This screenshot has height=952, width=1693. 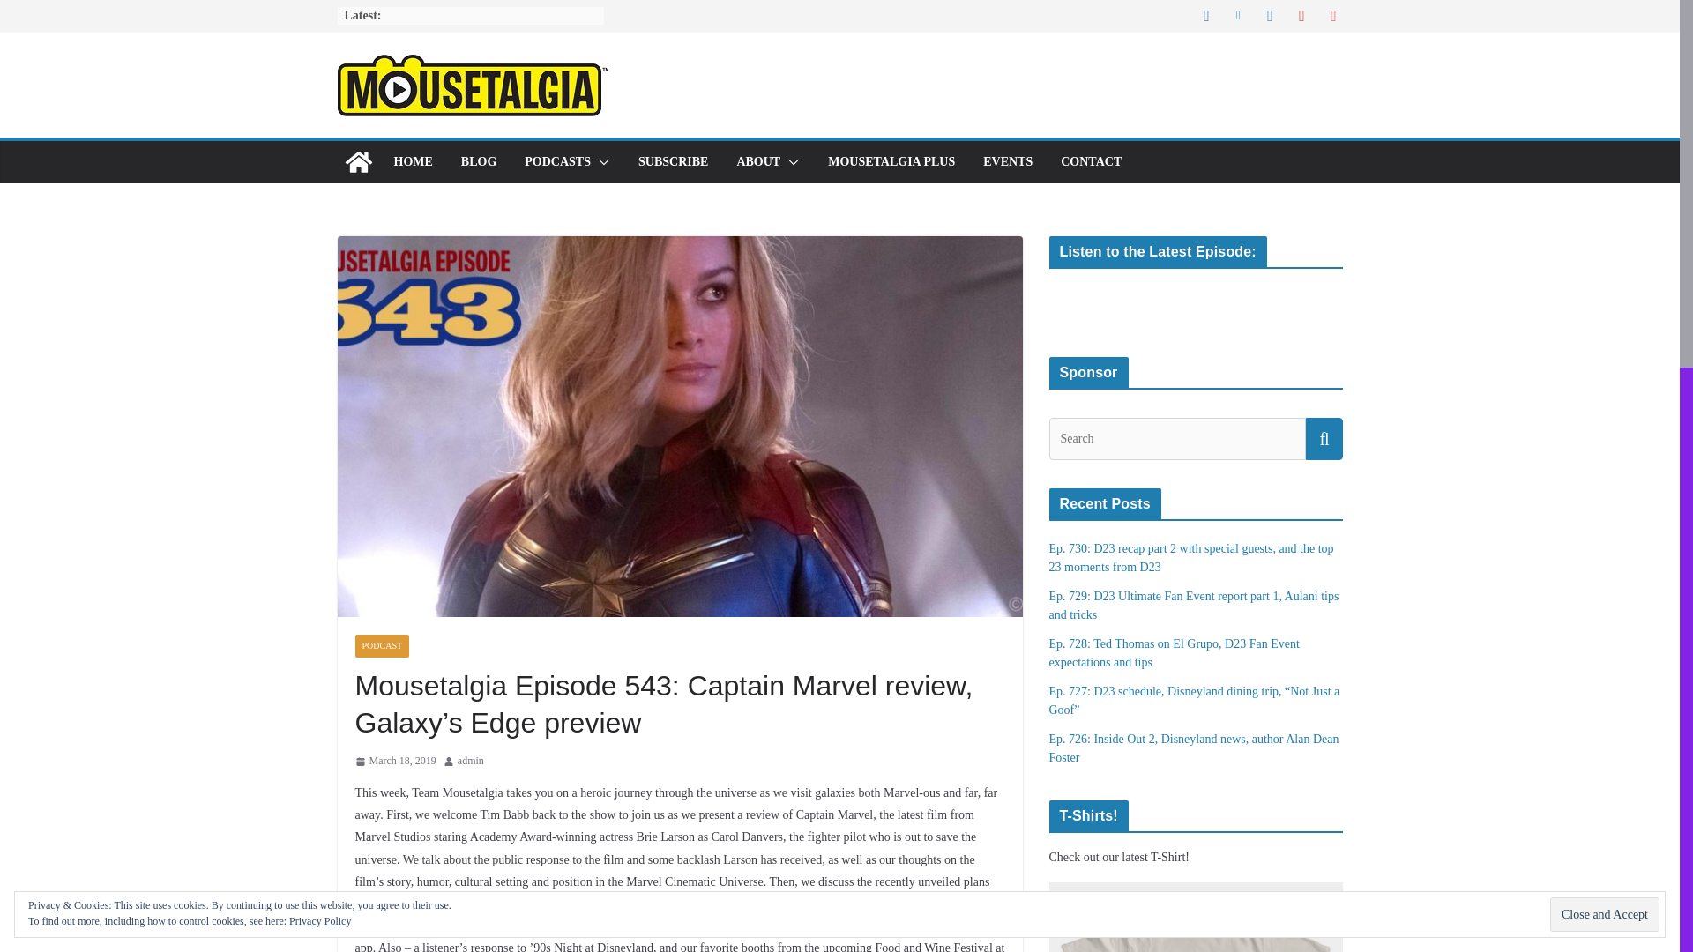 I want to click on SUBSCRIBE, so click(x=672, y=161).